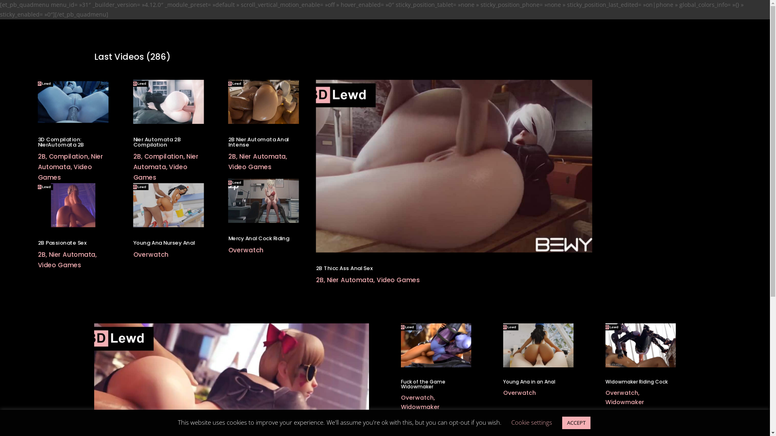  Describe the element at coordinates (531, 422) in the screenshot. I see `Cookie settings` at that location.